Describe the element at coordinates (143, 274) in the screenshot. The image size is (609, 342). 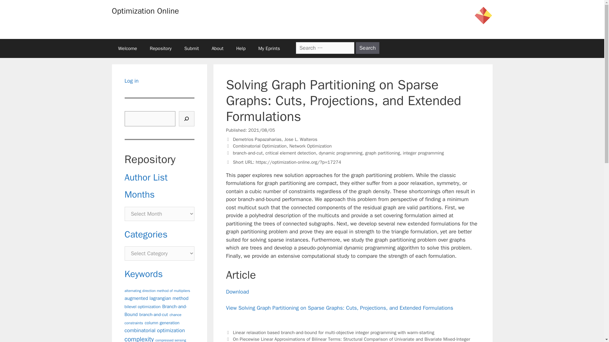
I see `Keywords` at that location.